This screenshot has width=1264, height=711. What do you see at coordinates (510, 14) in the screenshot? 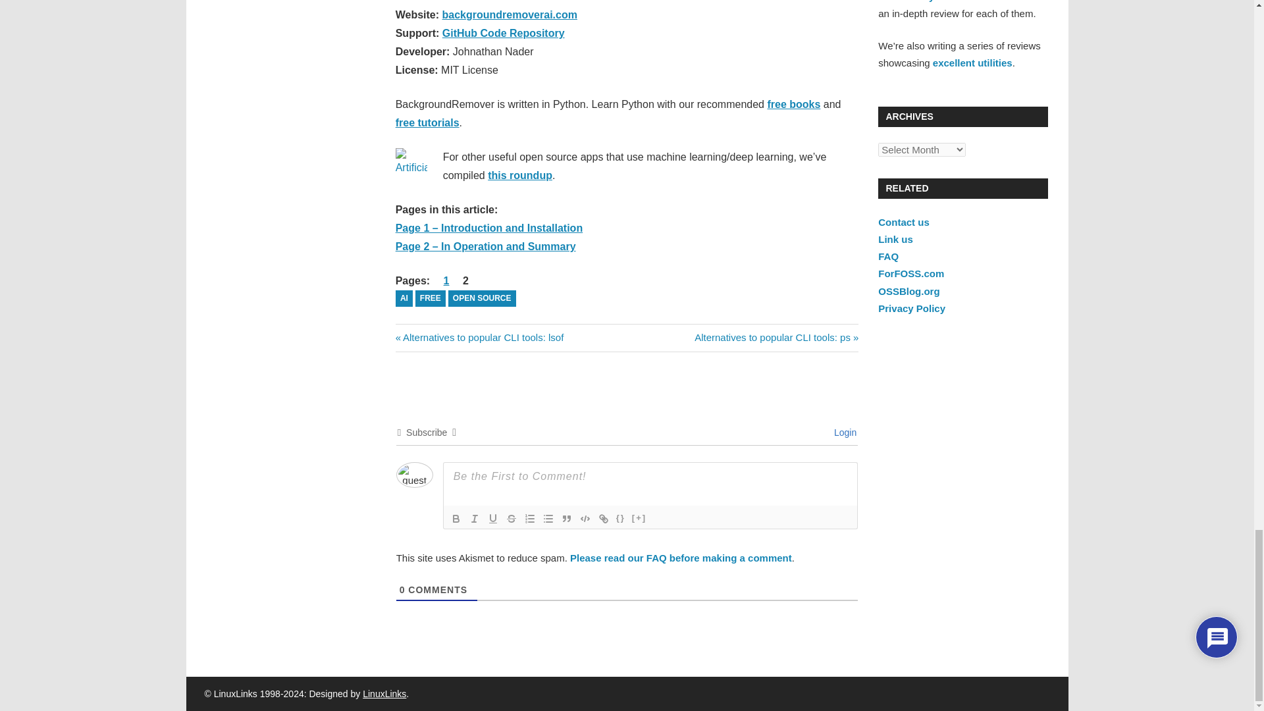
I see `backgroundremoverai.com` at bounding box center [510, 14].